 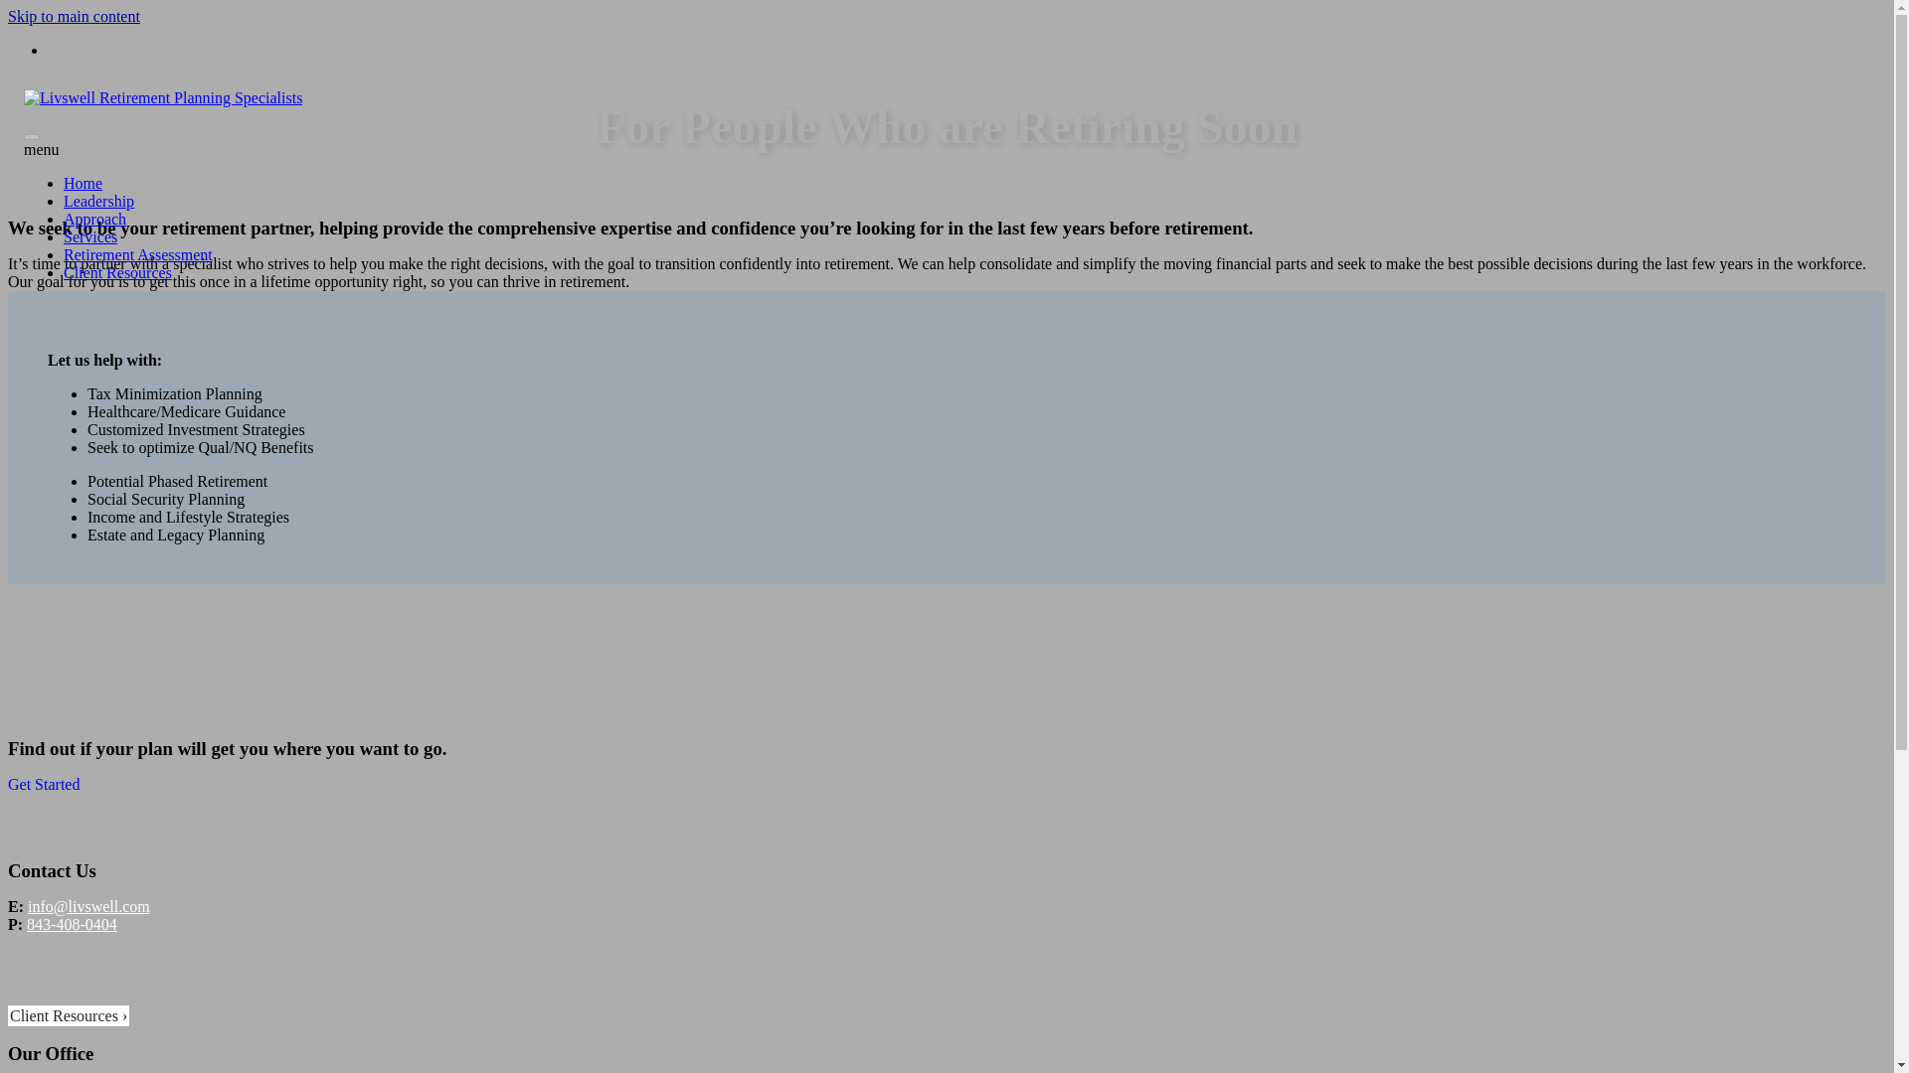 What do you see at coordinates (117, 272) in the screenshot?
I see `Client Resources` at bounding box center [117, 272].